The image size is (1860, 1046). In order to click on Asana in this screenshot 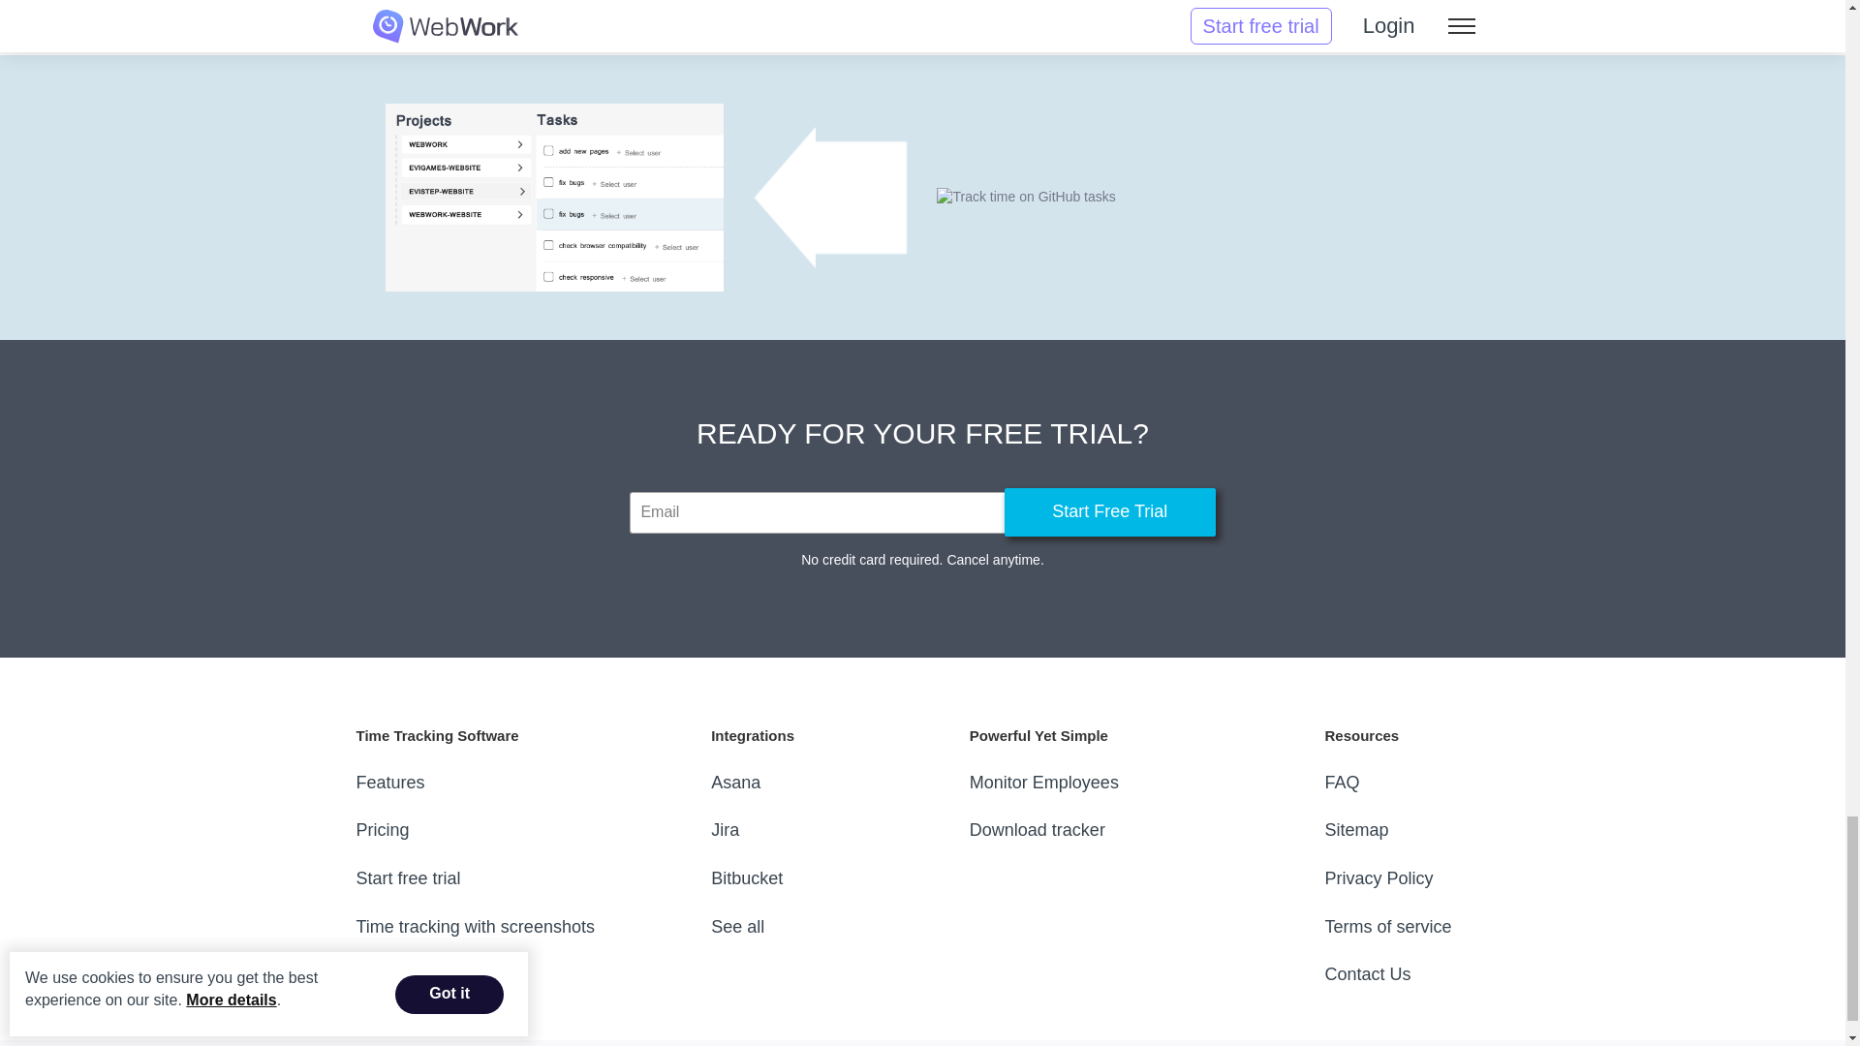, I will do `click(735, 783)`.